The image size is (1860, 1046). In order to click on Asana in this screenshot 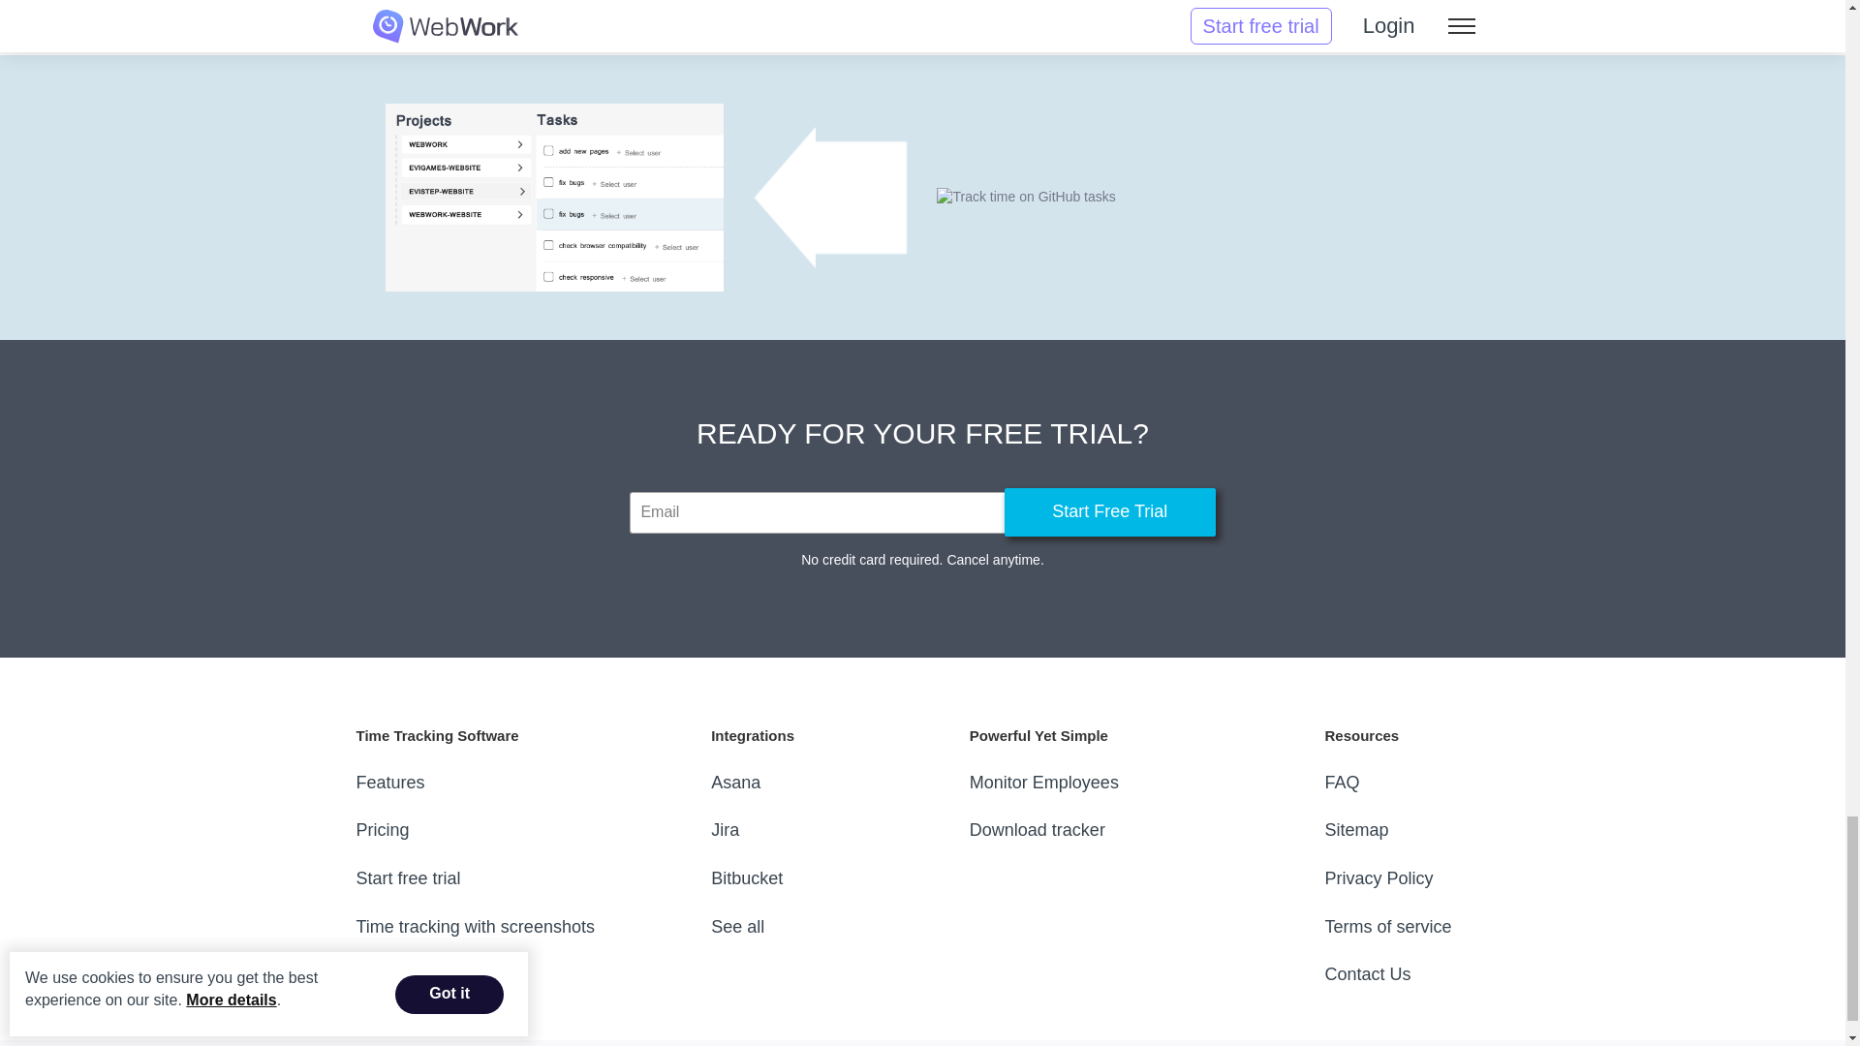, I will do `click(735, 783)`.